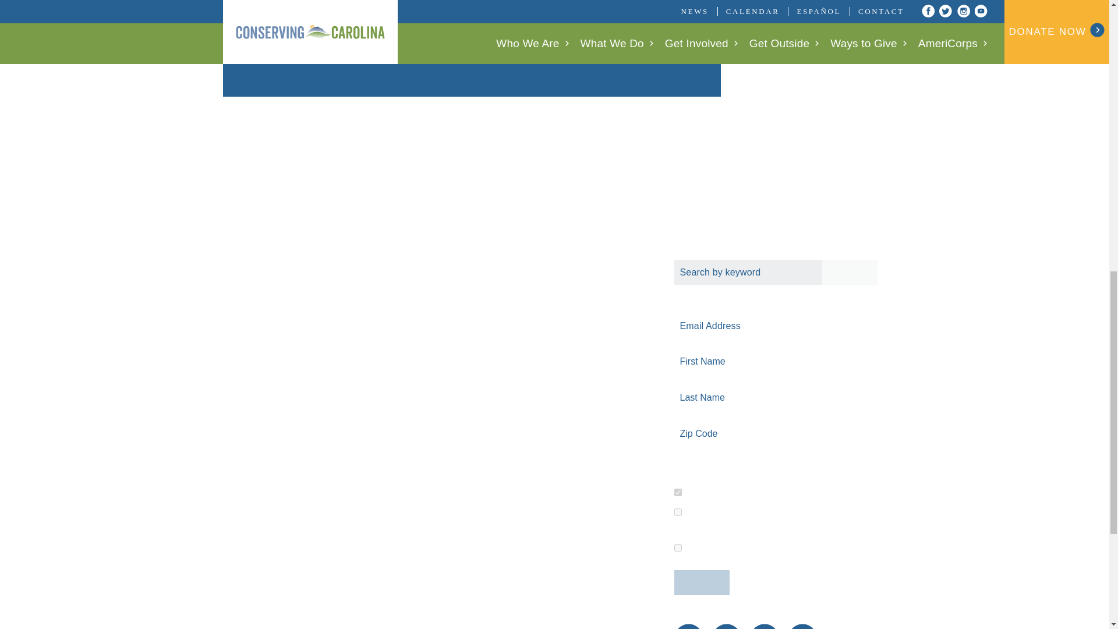 The height and width of the screenshot is (629, 1118). What do you see at coordinates (850, 273) in the screenshot?
I see `Search` at bounding box center [850, 273].